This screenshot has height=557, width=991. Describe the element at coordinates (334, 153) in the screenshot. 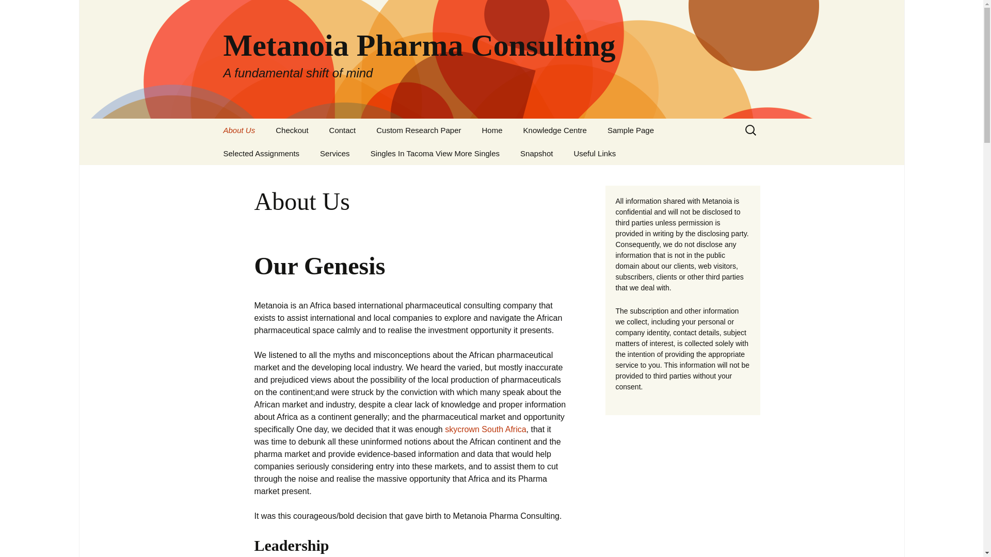

I see `Services` at that location.